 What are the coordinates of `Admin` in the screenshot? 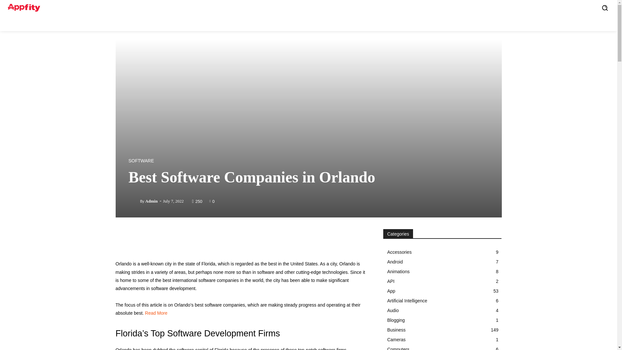 It's located at (134, 201).